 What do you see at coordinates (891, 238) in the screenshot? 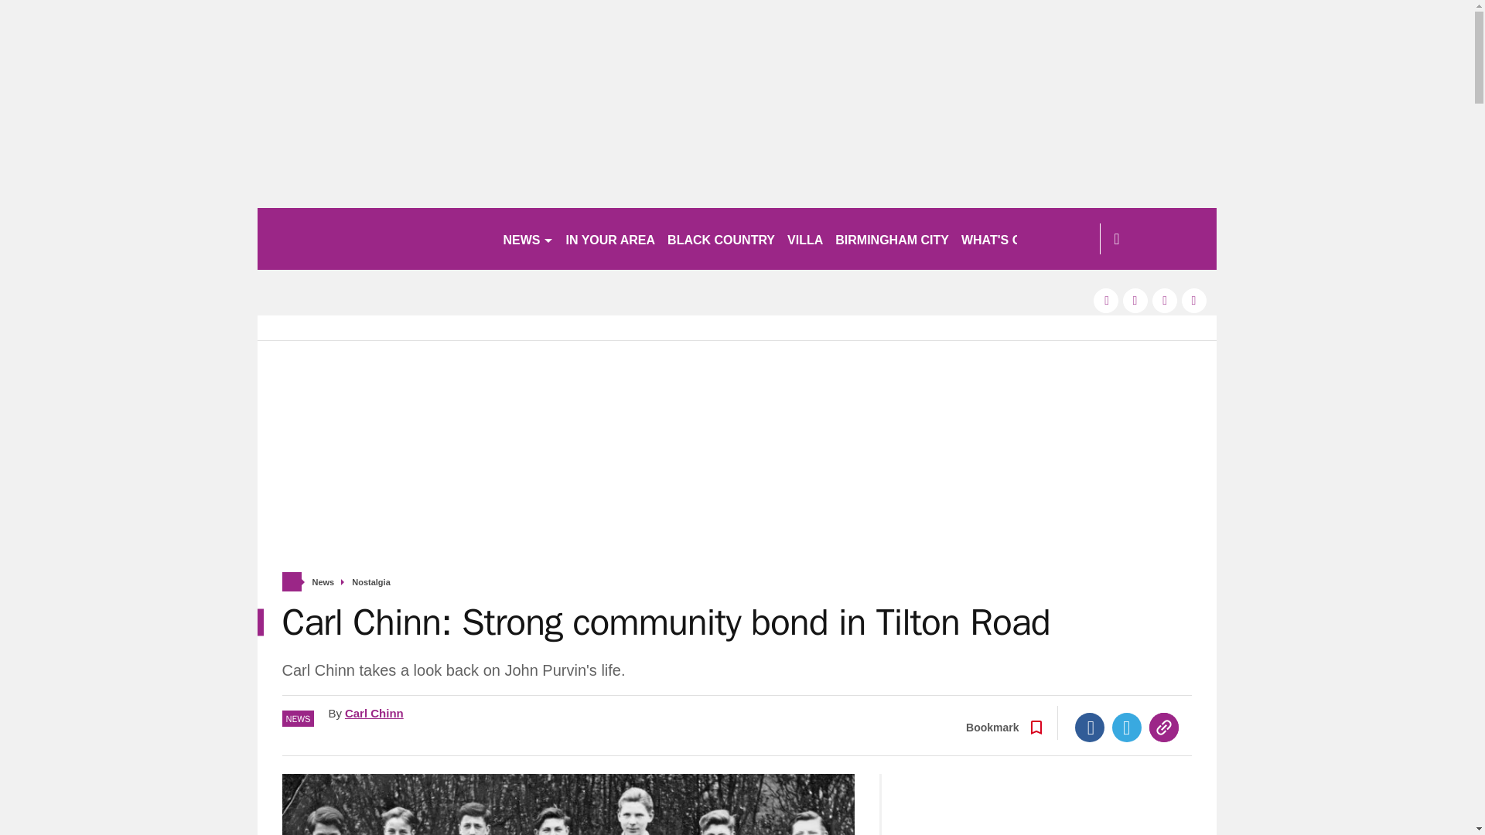
I see `BIRMINGHAM CITY` at bounding box center [891, 238].